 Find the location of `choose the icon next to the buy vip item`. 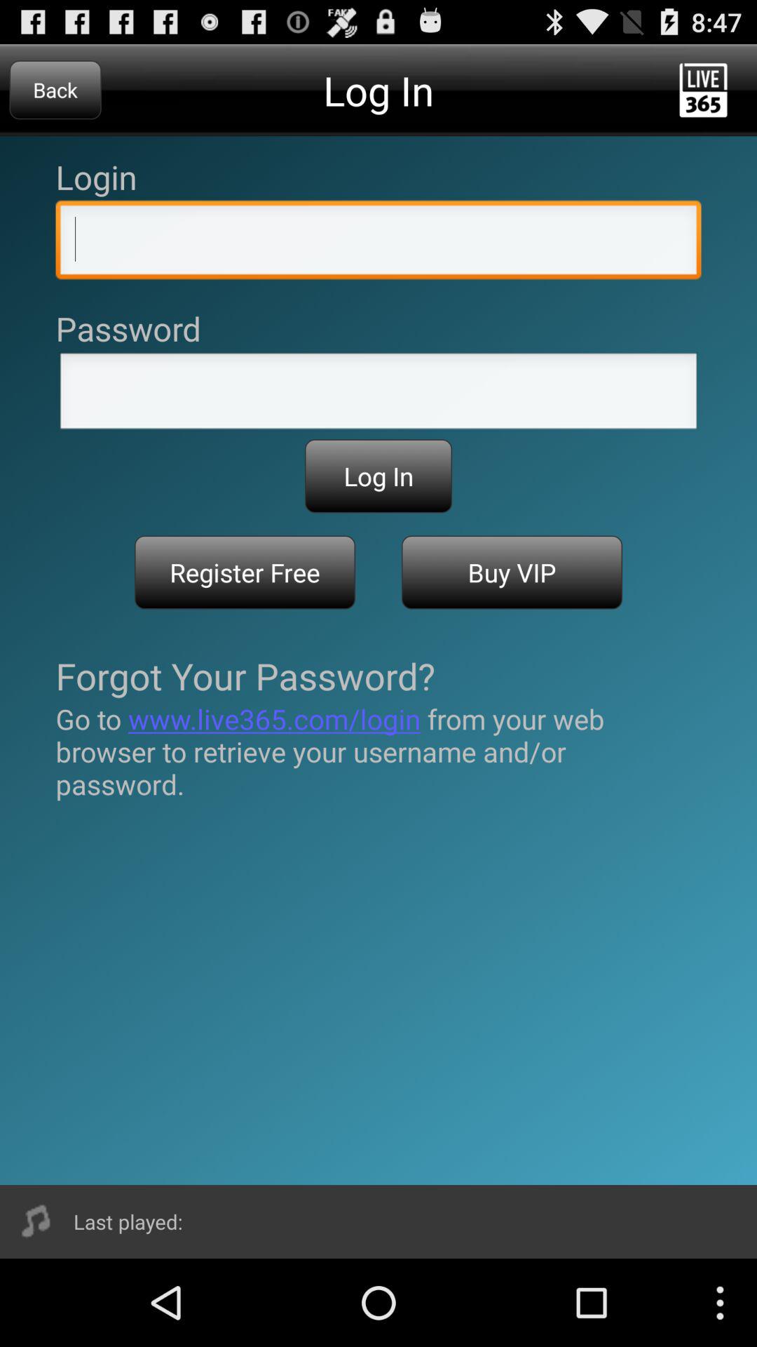

choose the icon next to the buy vip item is located at coordinates (245, 572).